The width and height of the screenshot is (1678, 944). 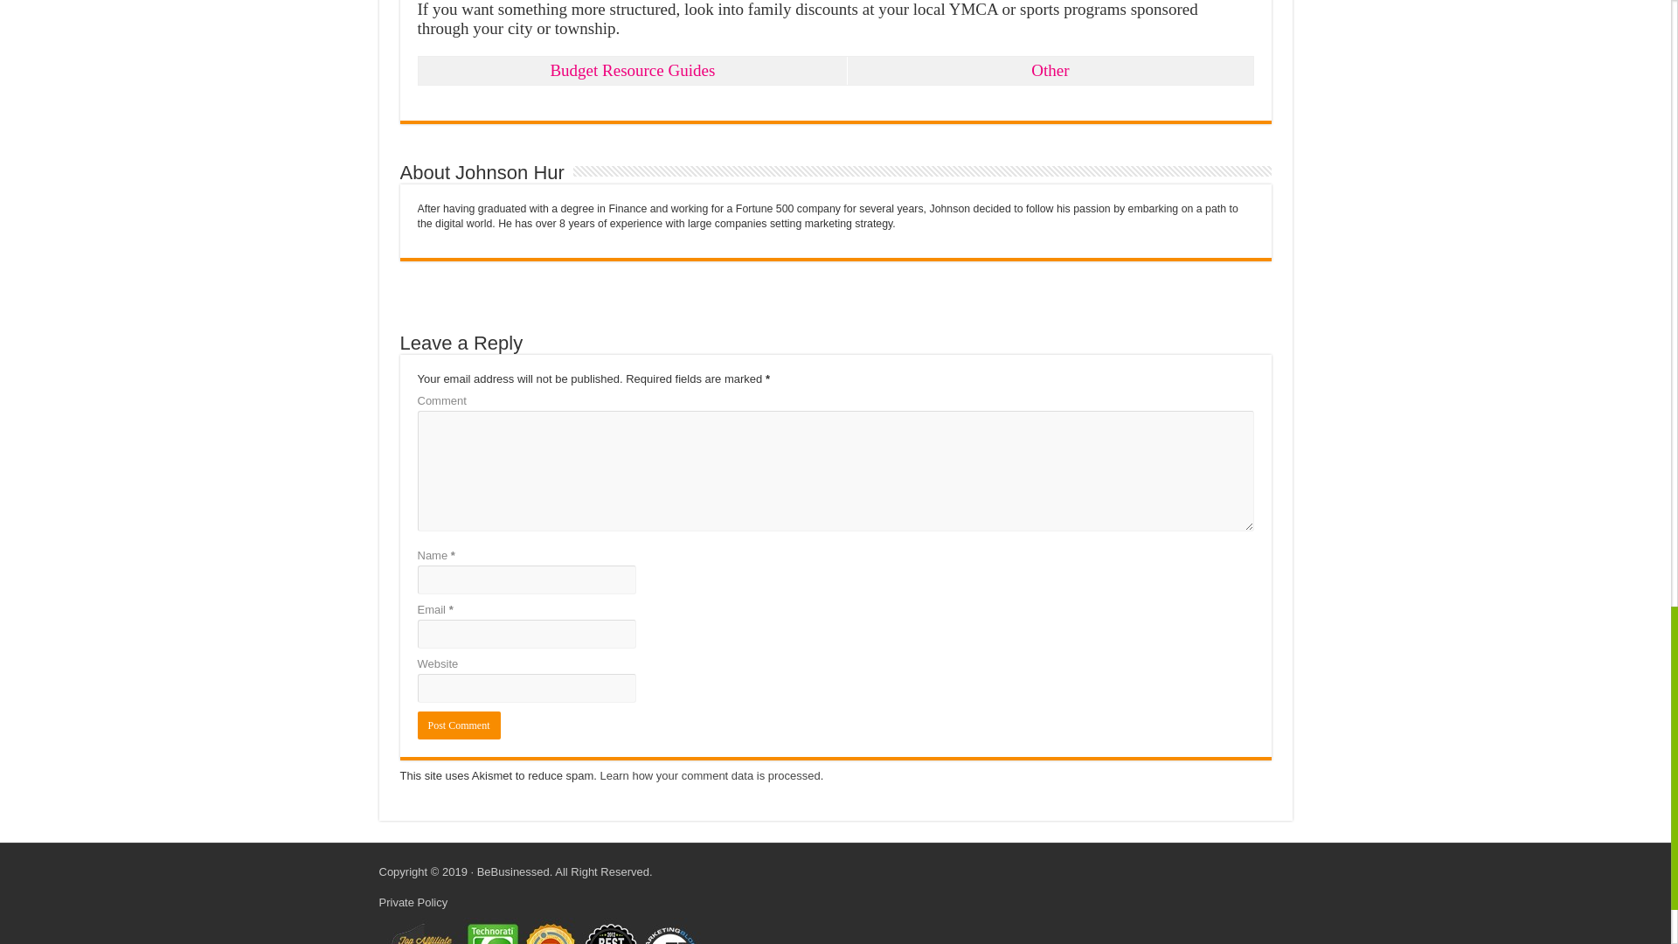 I want to click on Private Policy, so click(x=413, y=902).